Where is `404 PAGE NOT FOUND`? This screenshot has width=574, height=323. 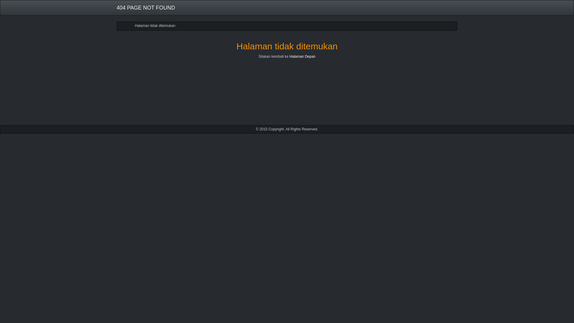
404 PAGE NOT FOUND is located at coordinates (146, 8).